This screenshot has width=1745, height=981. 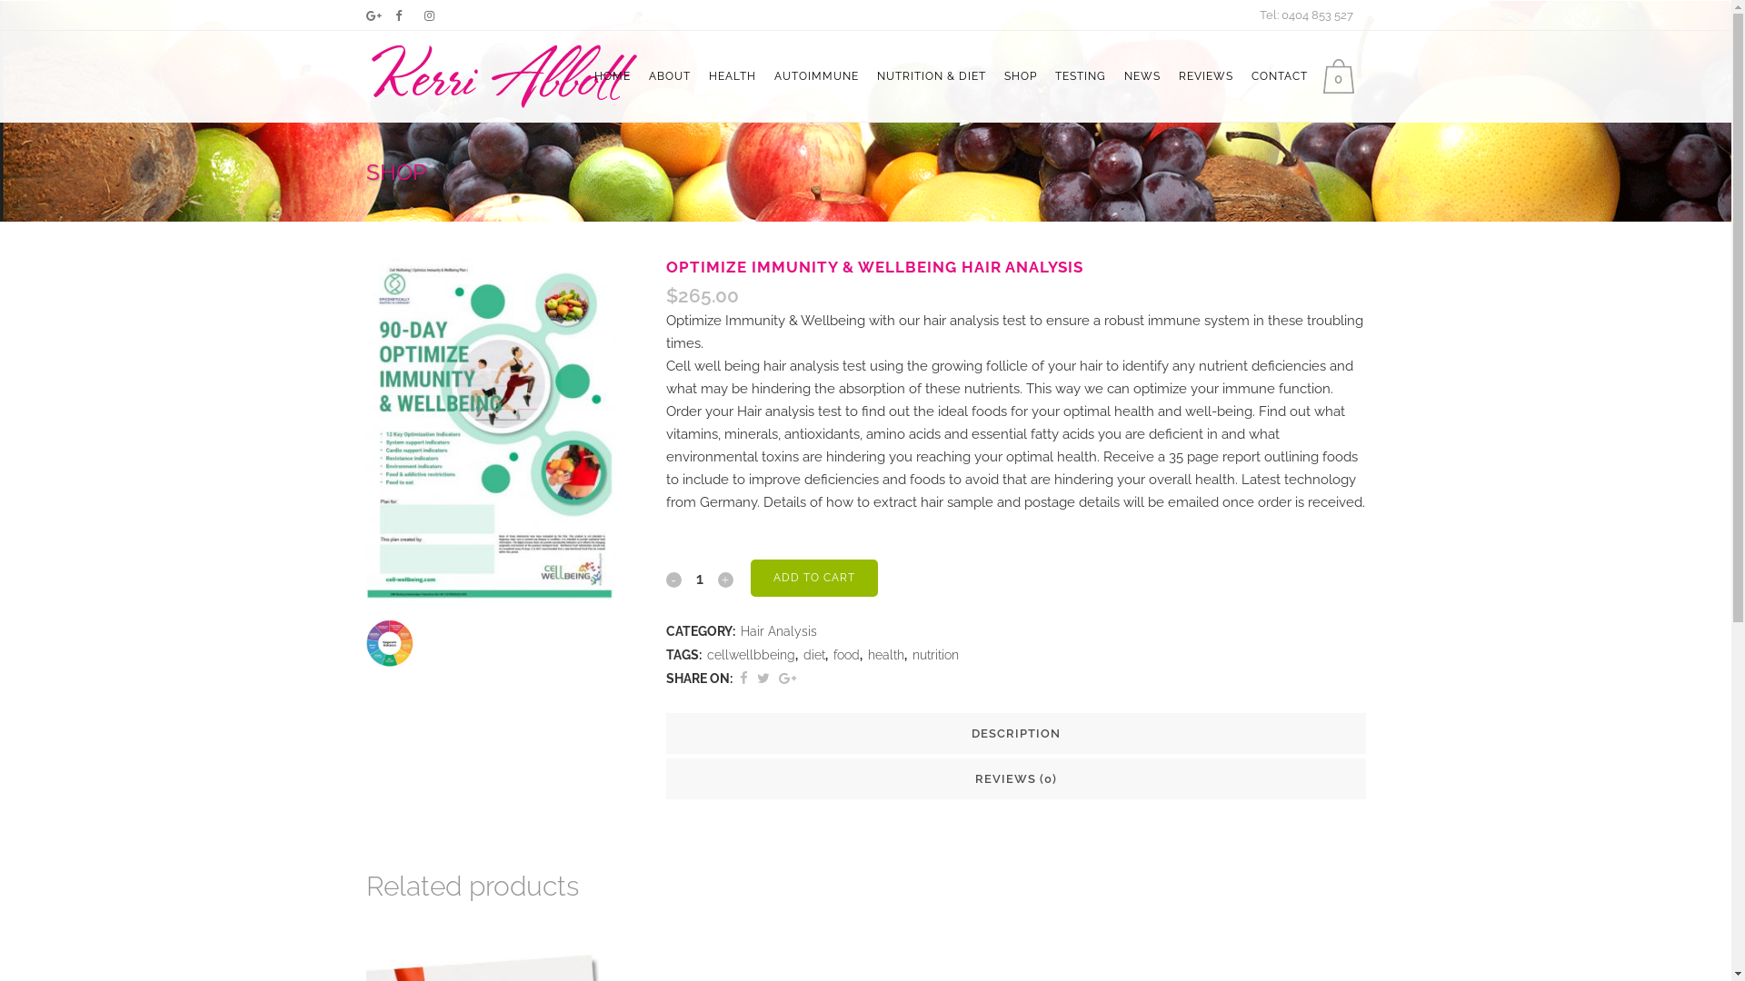 What do you see at coordinates (1343, 76) in the screenshot?
I see `0` at bounding box center [1343, 76].